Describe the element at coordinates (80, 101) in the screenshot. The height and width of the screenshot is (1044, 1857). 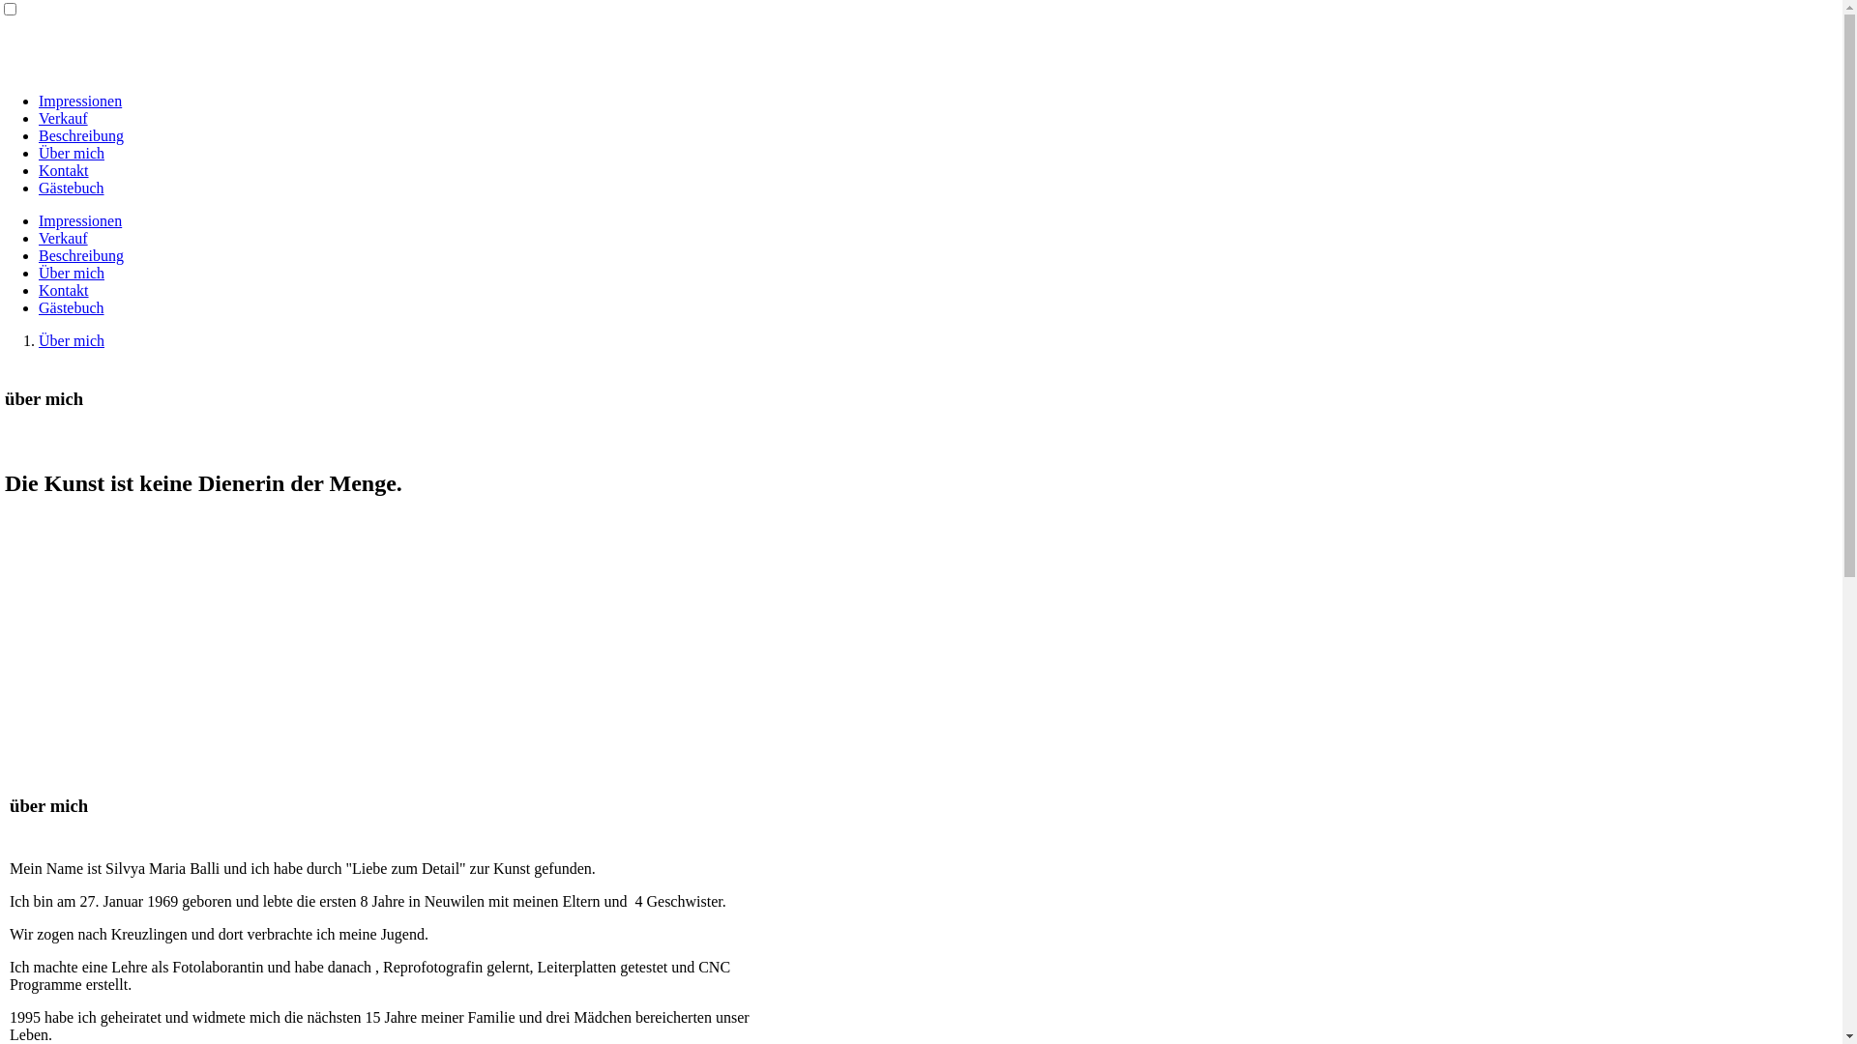
I see `Impressionen` at that location.